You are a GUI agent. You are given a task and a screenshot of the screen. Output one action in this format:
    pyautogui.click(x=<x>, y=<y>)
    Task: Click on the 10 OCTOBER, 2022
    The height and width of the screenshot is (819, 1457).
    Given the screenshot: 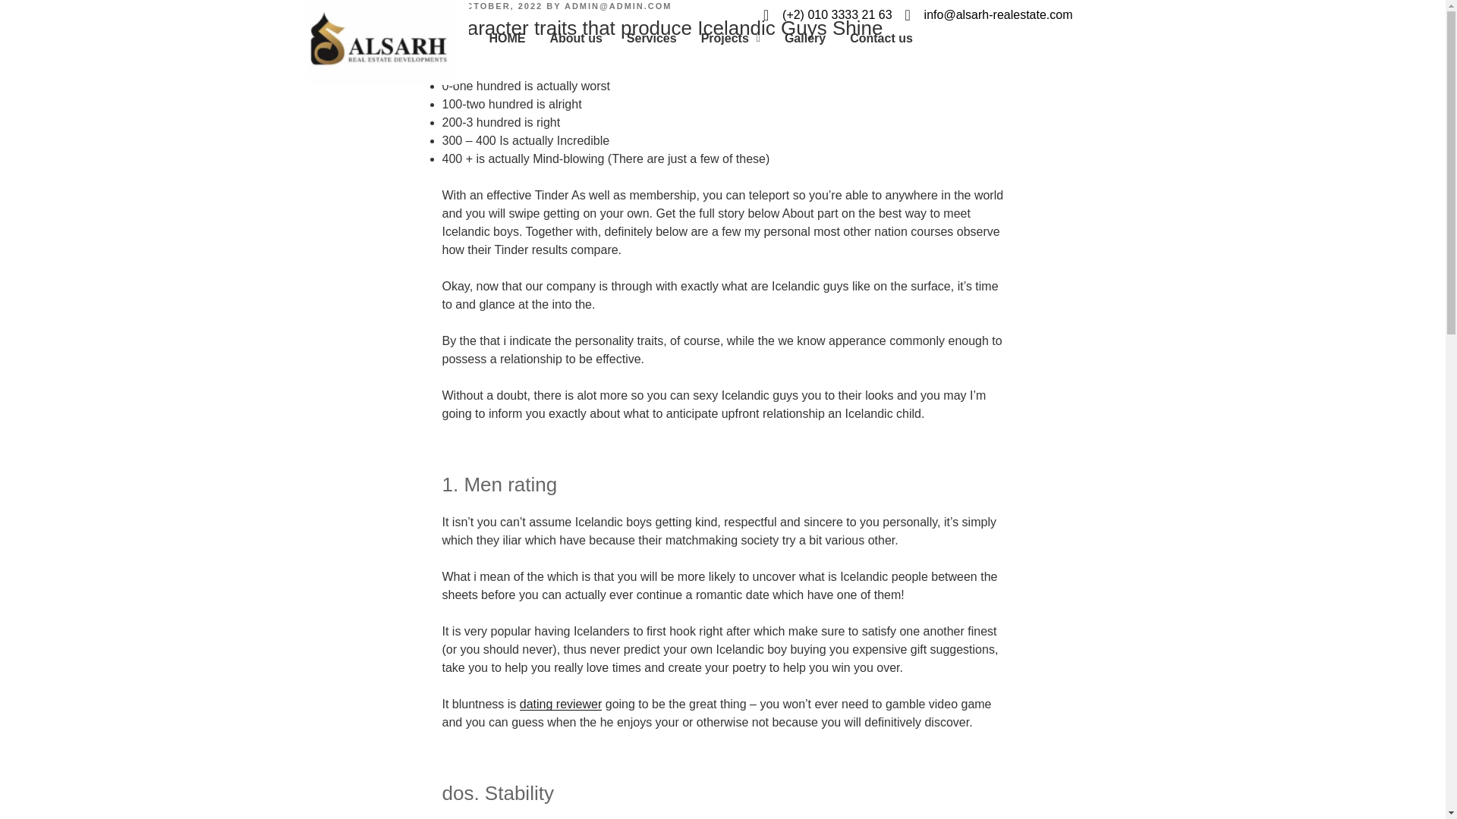 What is the action you would take?
    pyautogui.click(x=492, y=6)
    